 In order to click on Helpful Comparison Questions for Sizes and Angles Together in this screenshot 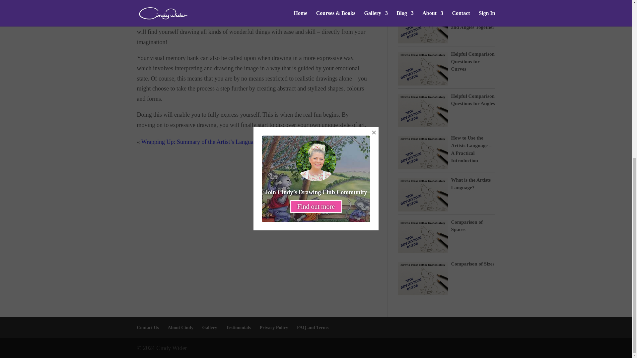, I will do `click(473, 19)`.